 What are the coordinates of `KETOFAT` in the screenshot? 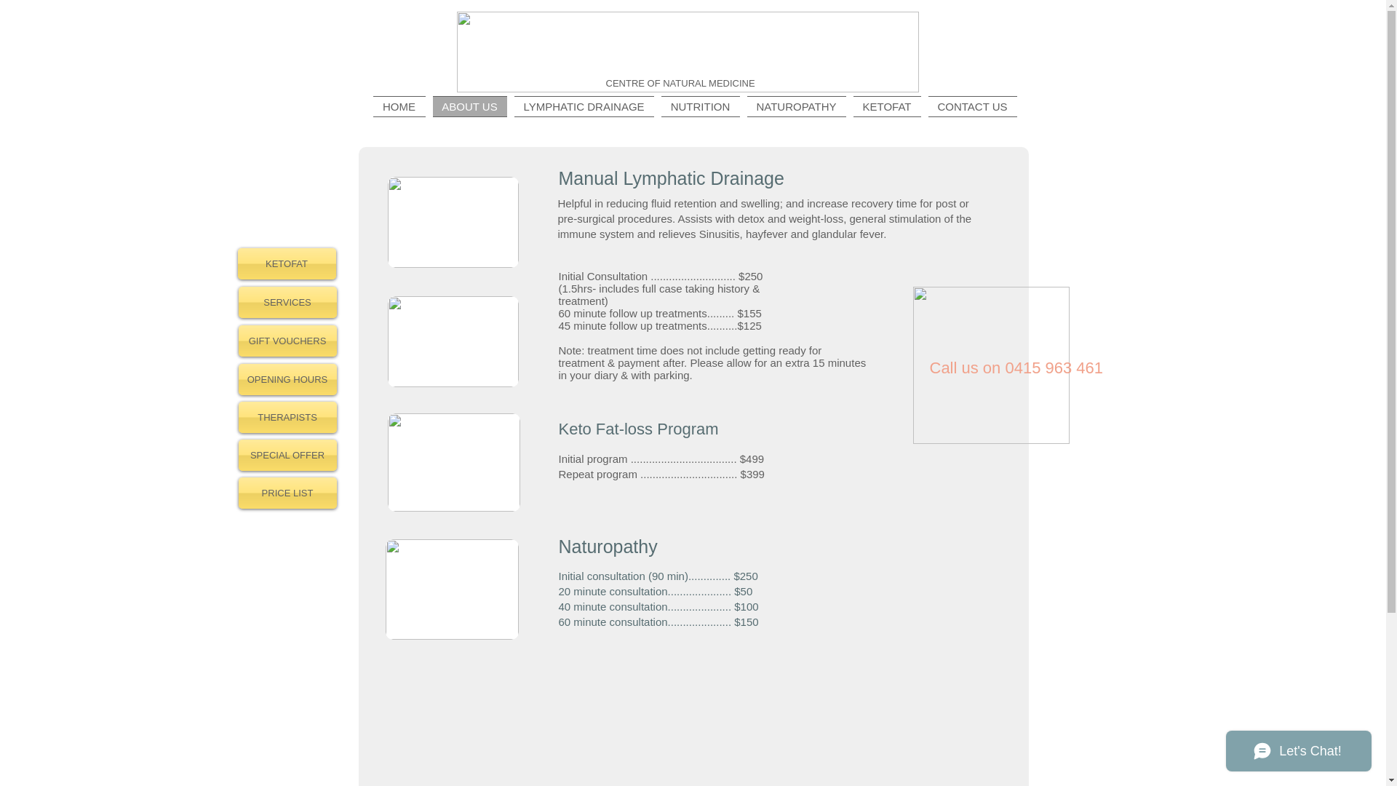 It's located at (888, 106).